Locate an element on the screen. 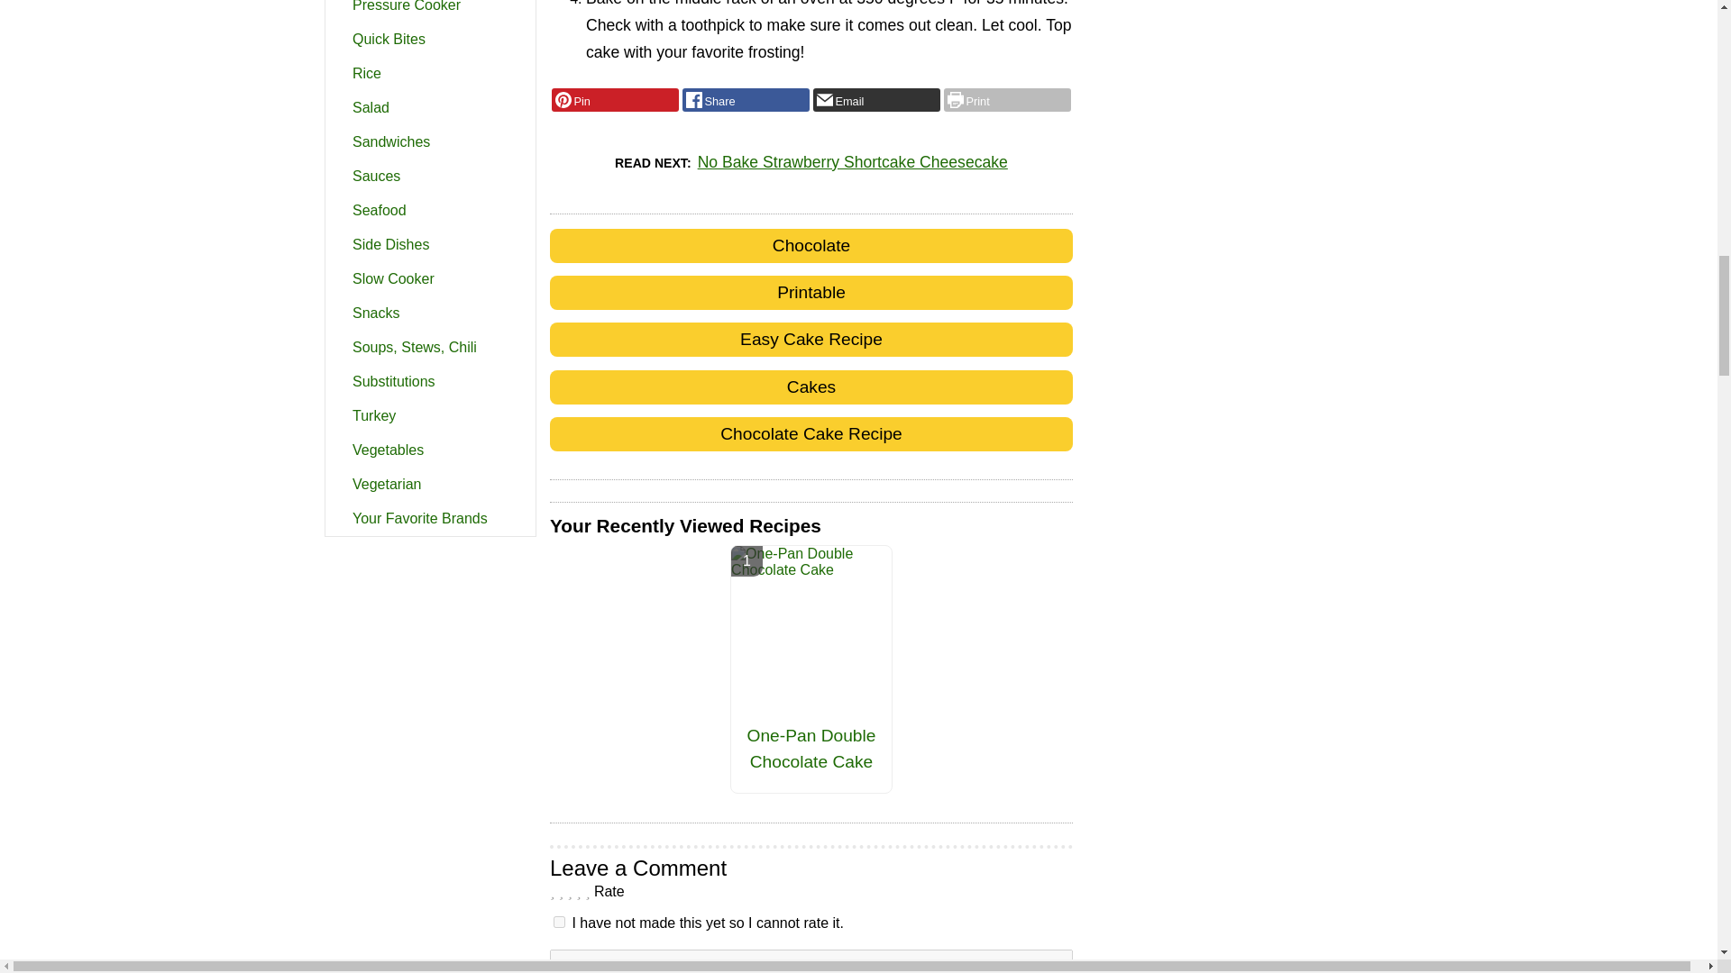  Facebook is located at coordinates (746, 100).